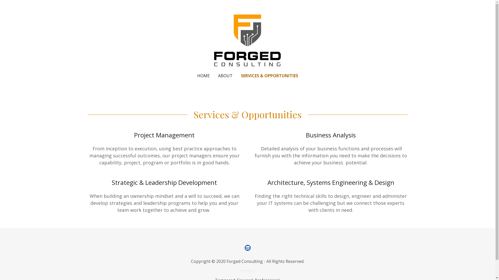  Describe the element at coordinates (203, 76) in the screenshot. I see `HOME` at that location.